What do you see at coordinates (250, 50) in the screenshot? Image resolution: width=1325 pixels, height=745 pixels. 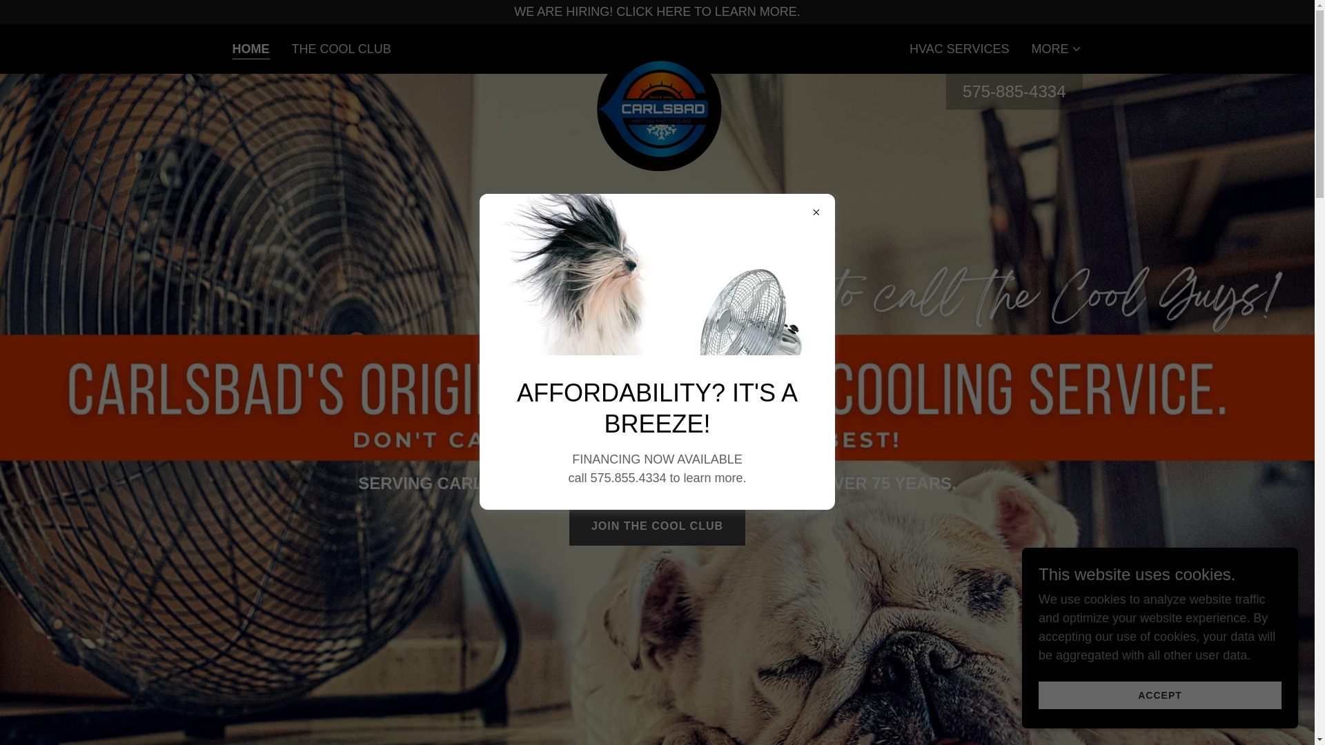 I see `HOME` at bounding box center [250, 50].